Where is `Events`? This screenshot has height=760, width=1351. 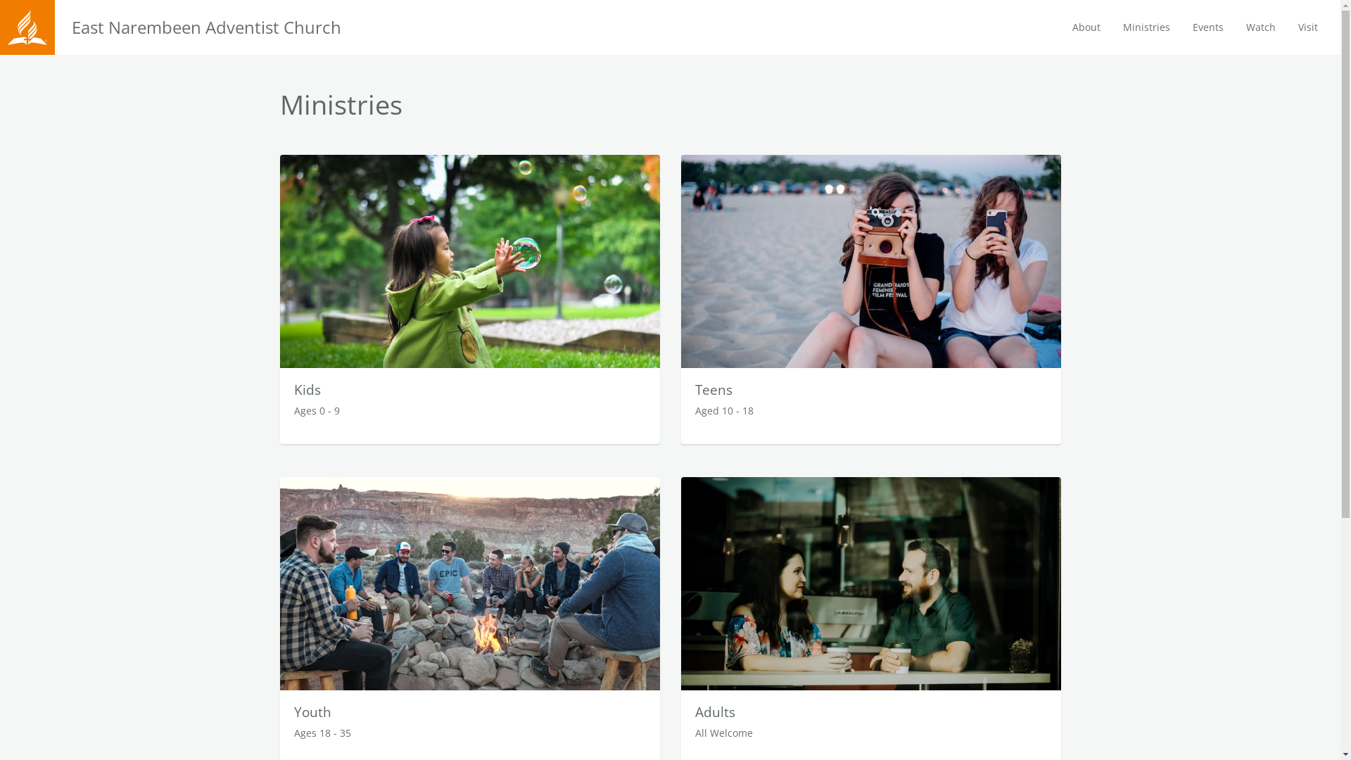 Events is located at coordinates (1208, 27).